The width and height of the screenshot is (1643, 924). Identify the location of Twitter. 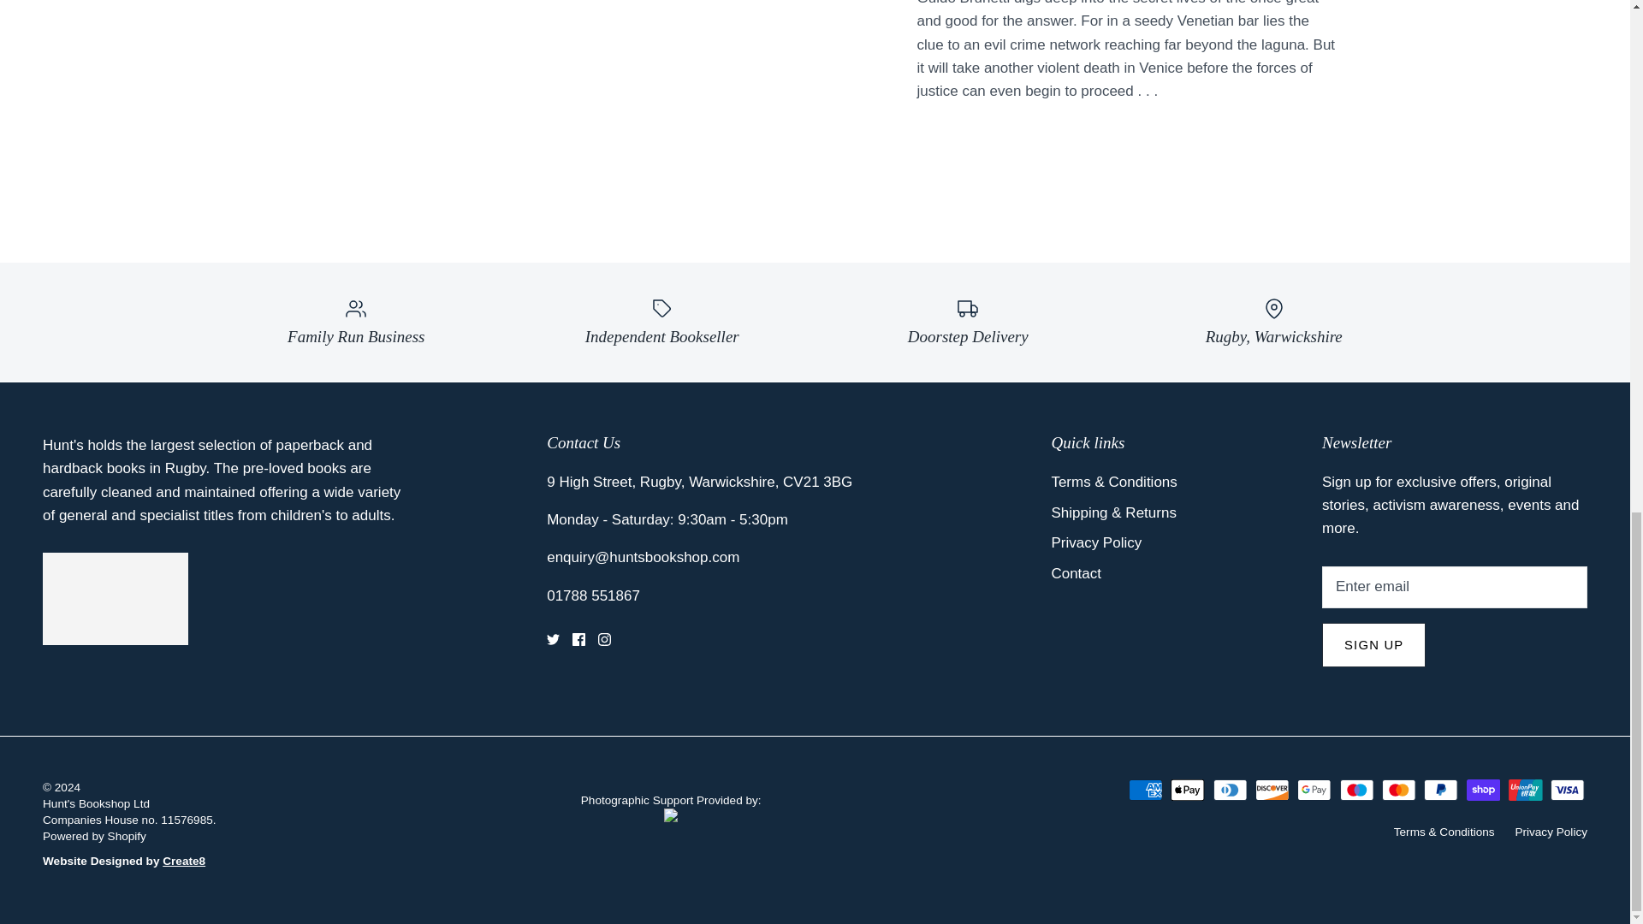
(553, 638).